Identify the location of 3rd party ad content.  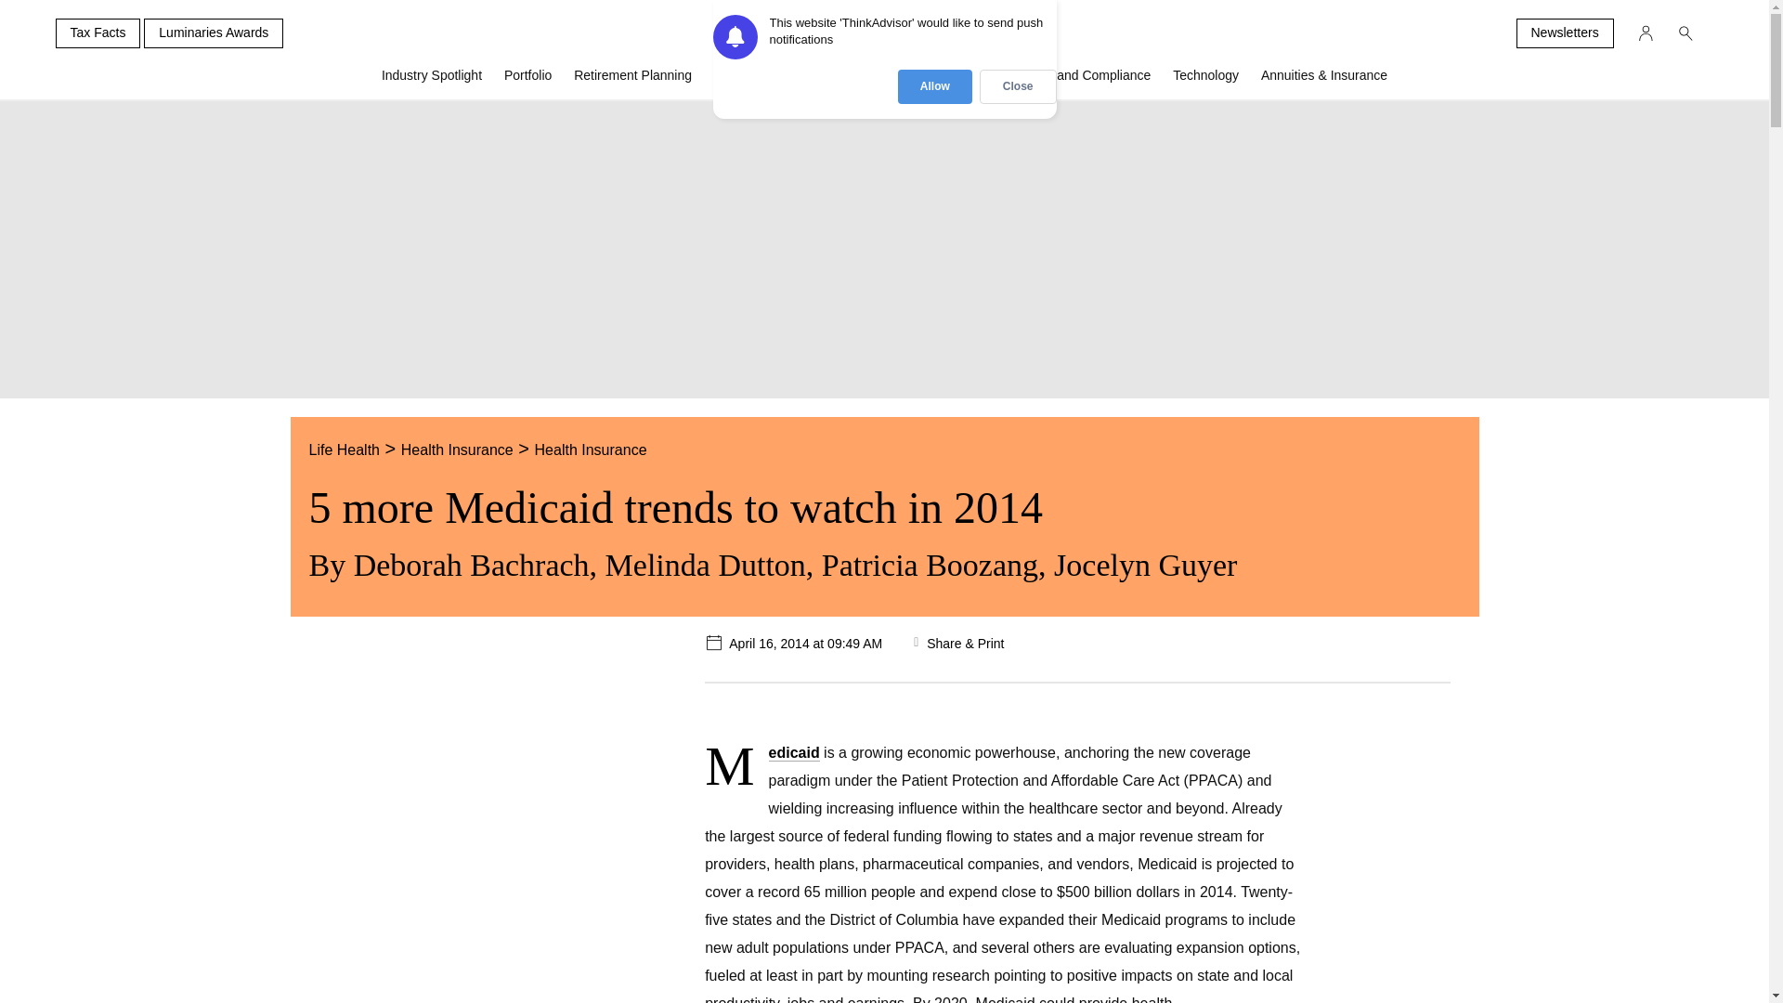
(456, 819).